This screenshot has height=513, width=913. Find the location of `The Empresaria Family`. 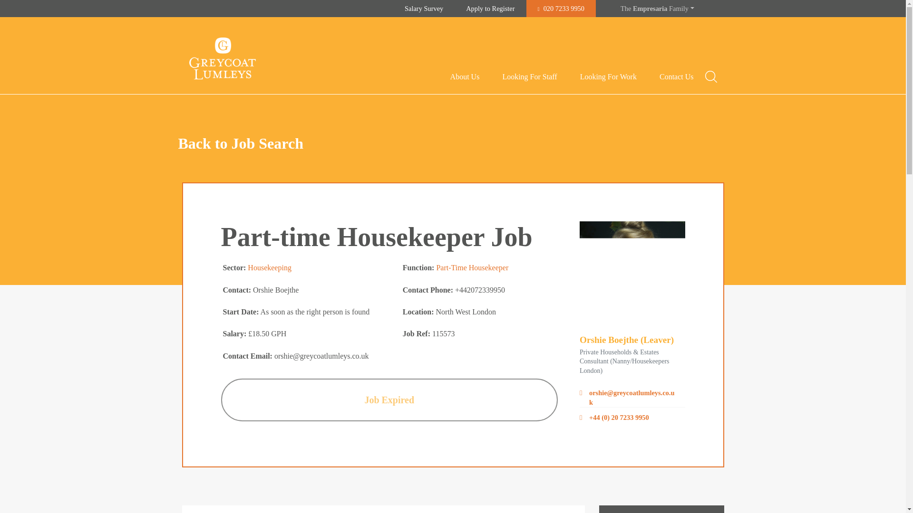

The Empresaria Family is located at coordinates (657, 9).